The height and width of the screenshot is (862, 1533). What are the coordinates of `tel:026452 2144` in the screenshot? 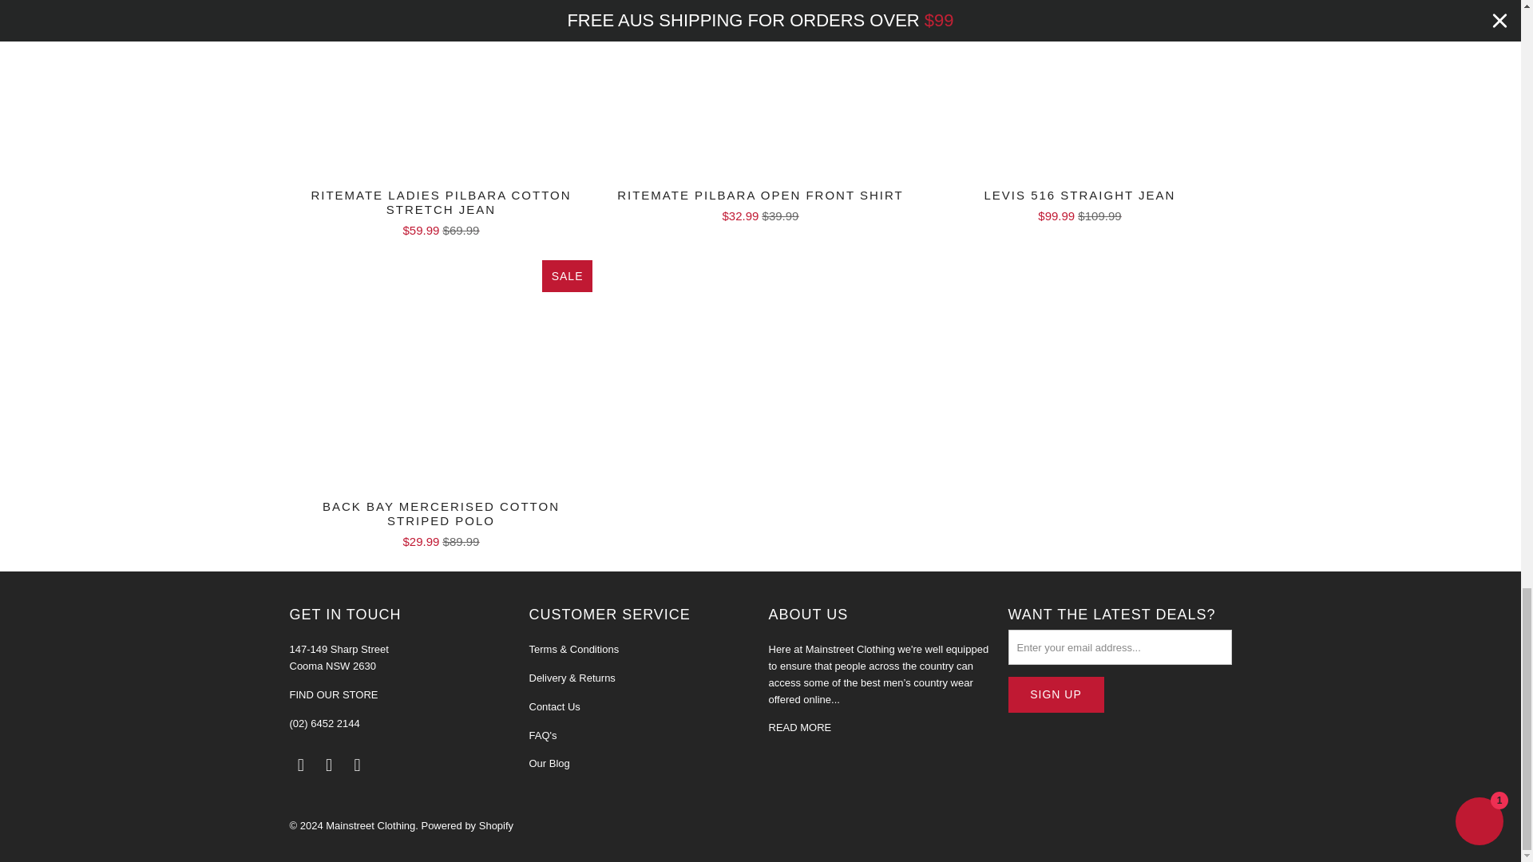 It's located at (324, 723).